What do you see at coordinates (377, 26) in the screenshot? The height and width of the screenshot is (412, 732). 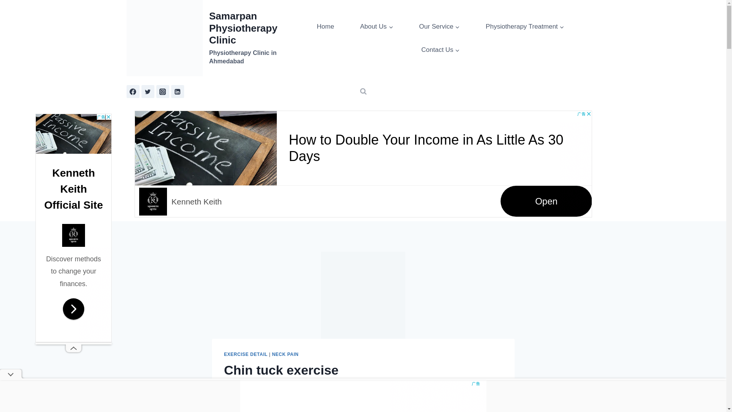 I see `About Us` at bounding box center [377, 26].